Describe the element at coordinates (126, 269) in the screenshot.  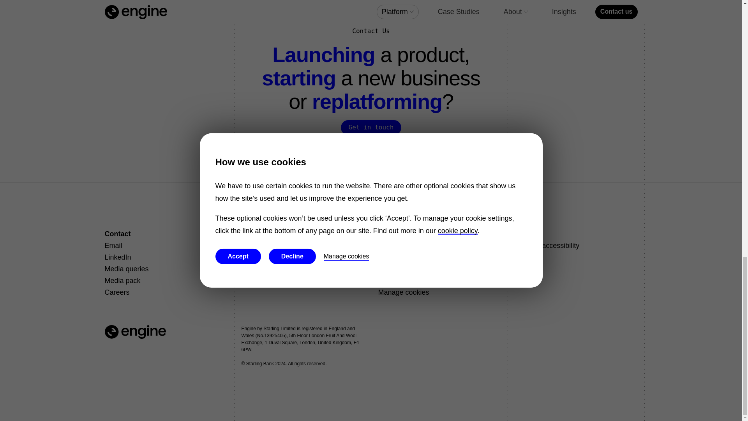
I see `Media queries` at that location.